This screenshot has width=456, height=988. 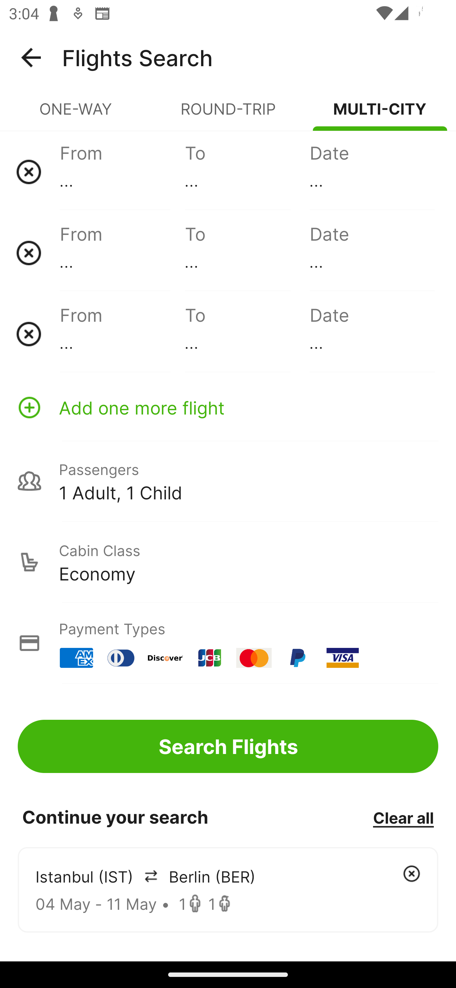 What do you see at coordinates (228, 114) in the screenshot?
I see `ROUND-TRIP` at bounding box center [228, 114].